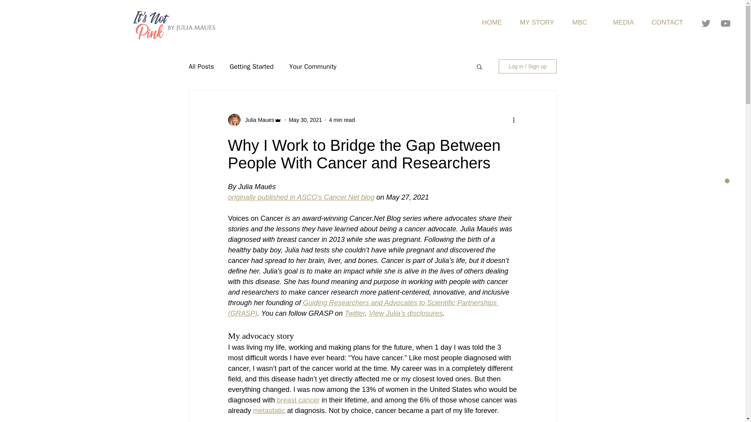 The width and height of the screenshot is (751, 422). I want to click on breast cancer, so click(298, 400).